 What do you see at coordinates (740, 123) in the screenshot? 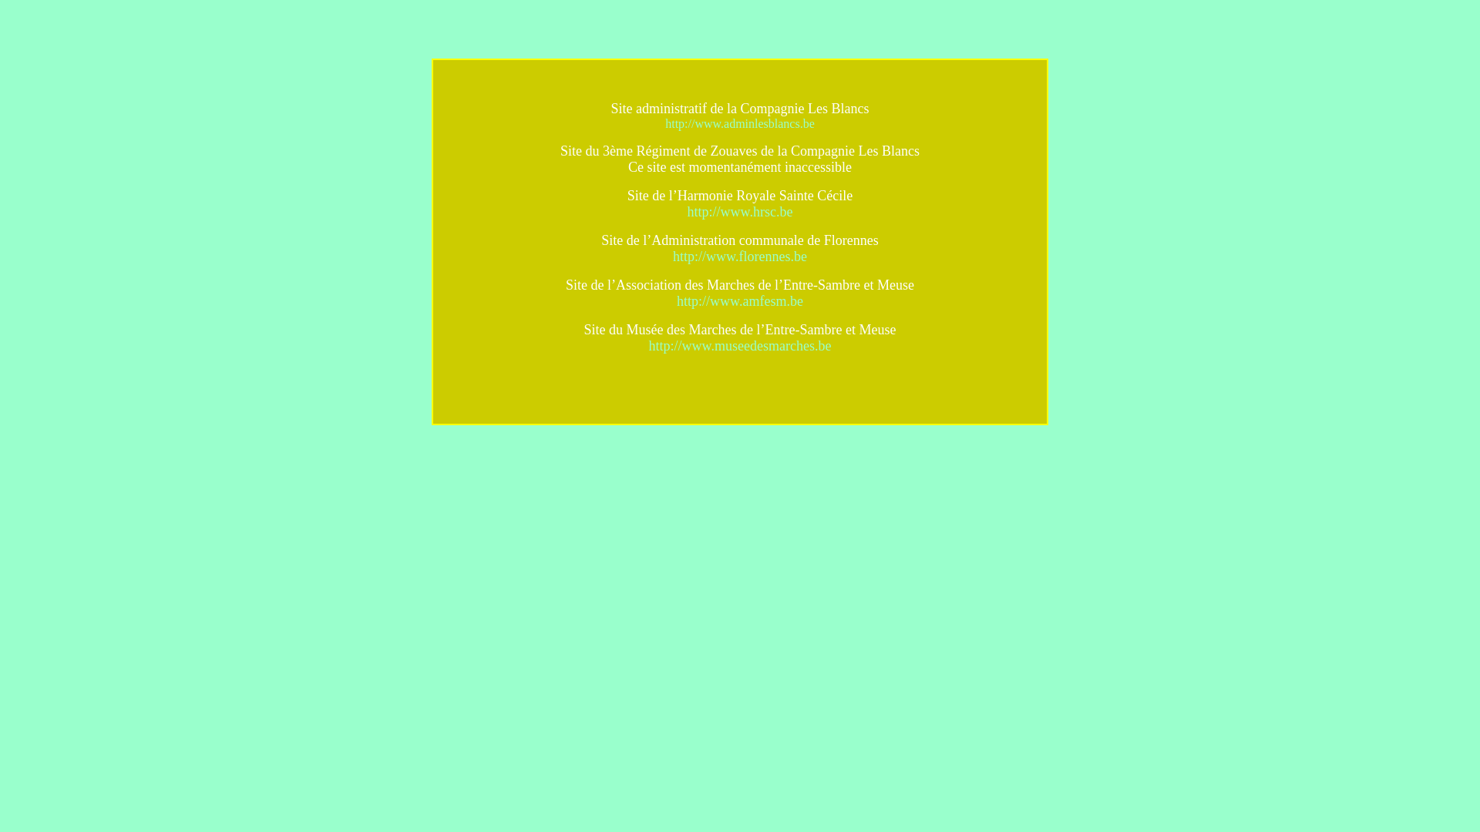
I see `http://www.adminlesblancs.be` at bounding box center [740, 123].